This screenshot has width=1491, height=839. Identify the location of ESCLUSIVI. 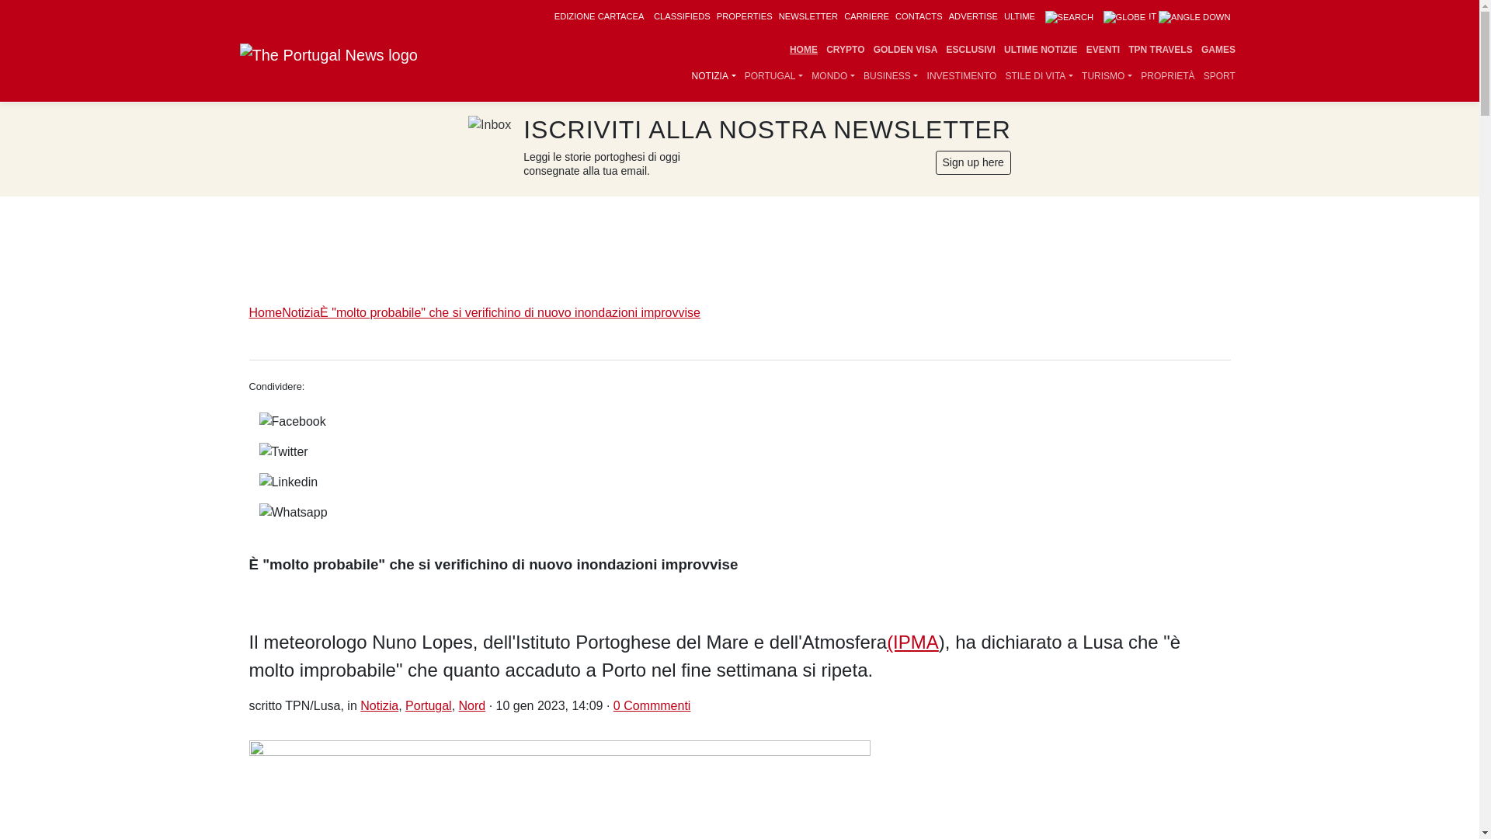
(971, 50).